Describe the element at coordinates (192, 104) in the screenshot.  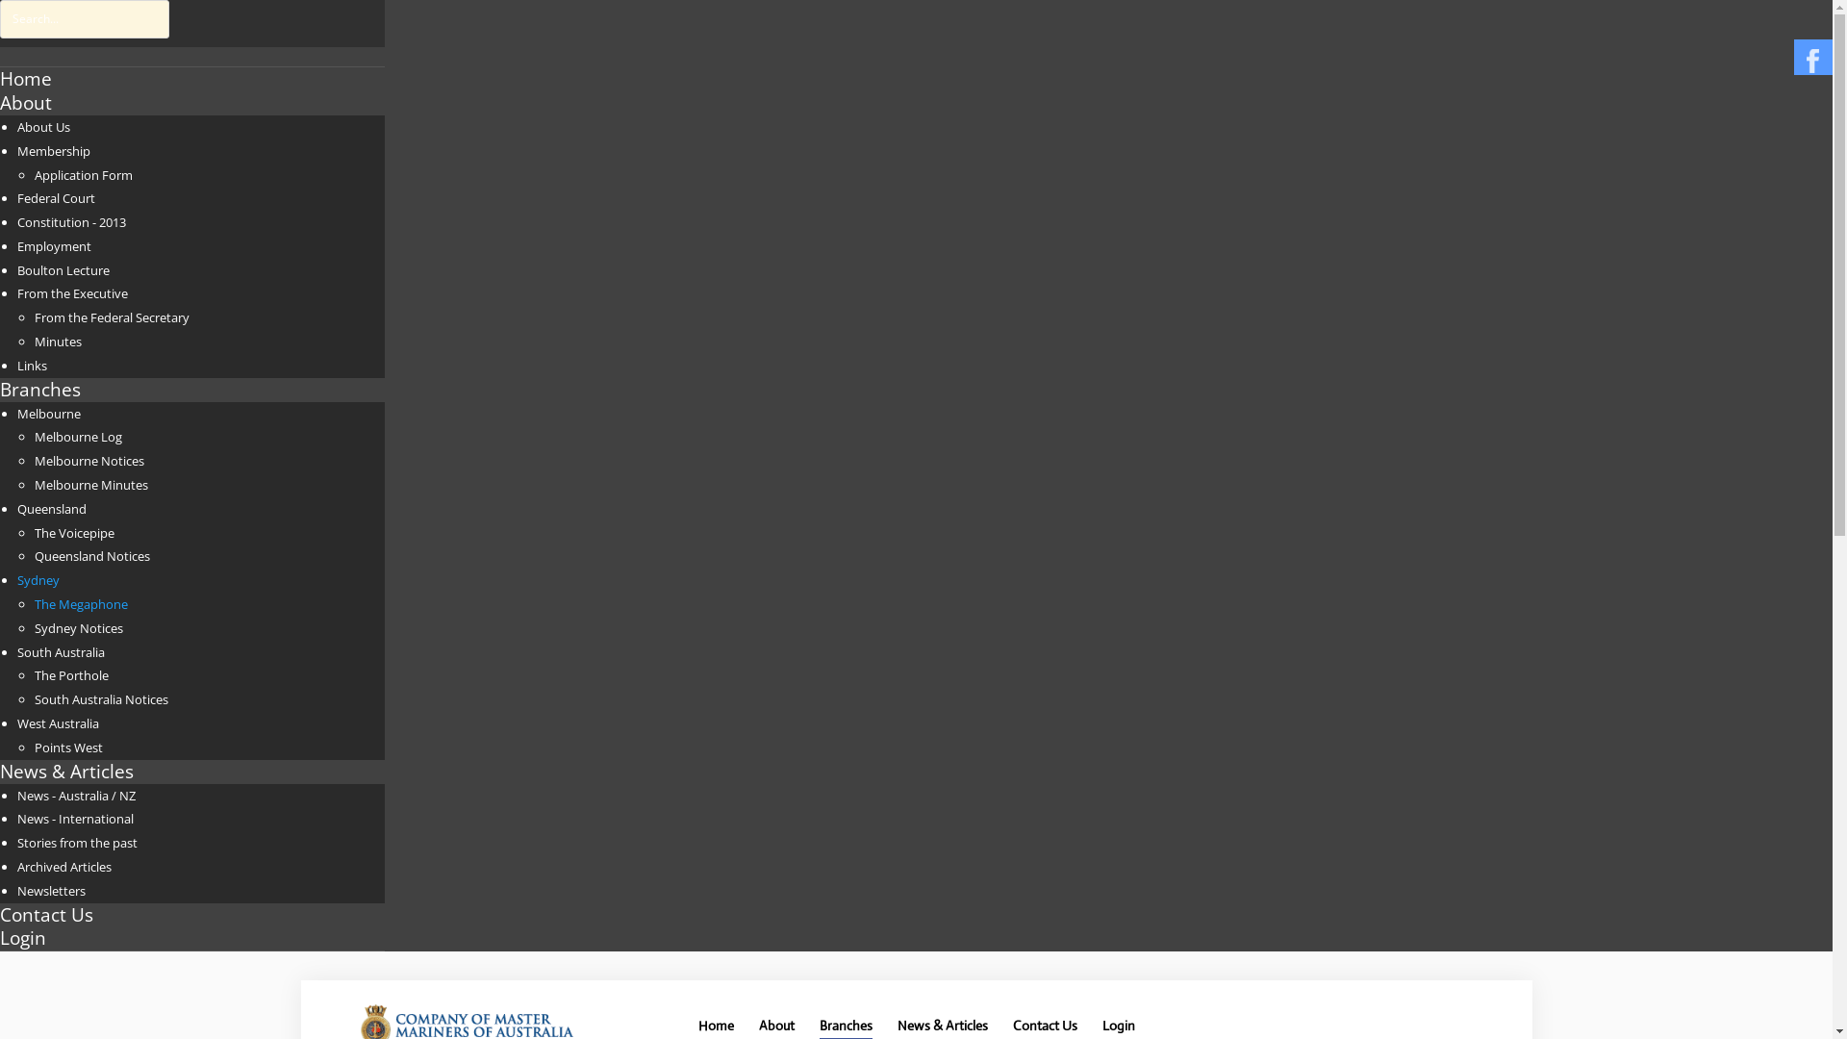
I see `About` at that location.